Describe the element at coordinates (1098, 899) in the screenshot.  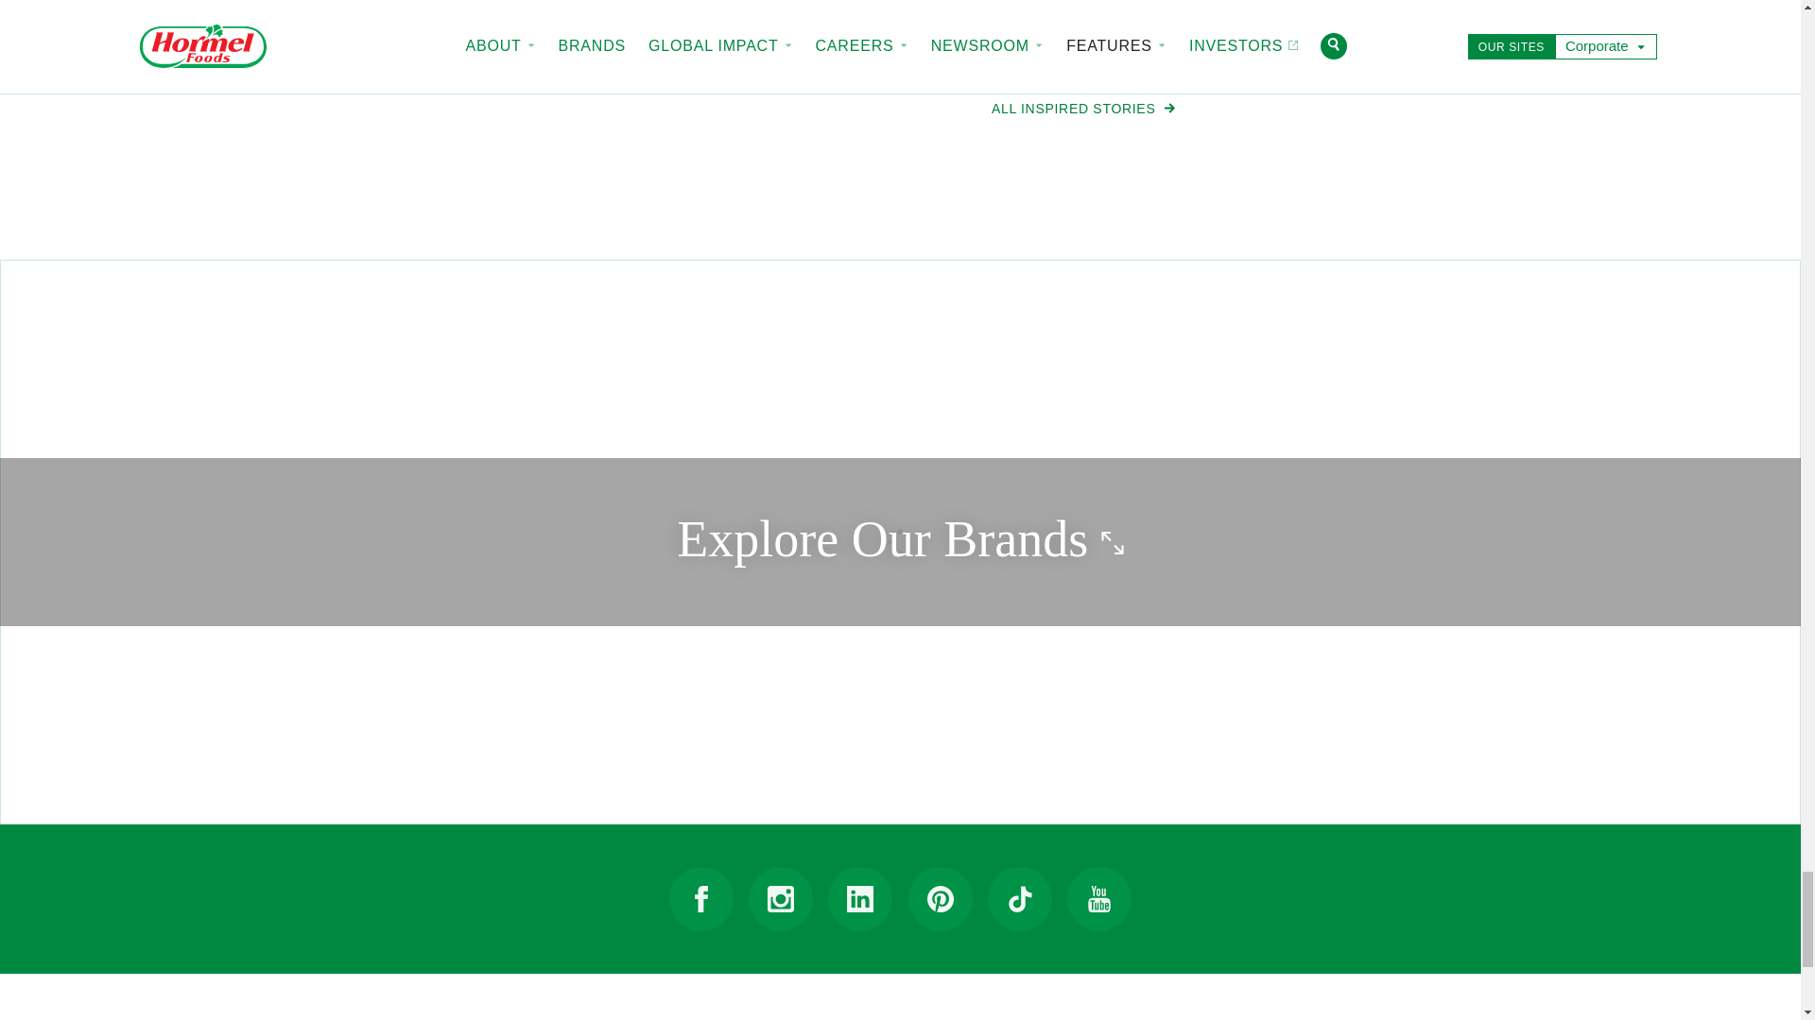
I see `Youtube` at that location.